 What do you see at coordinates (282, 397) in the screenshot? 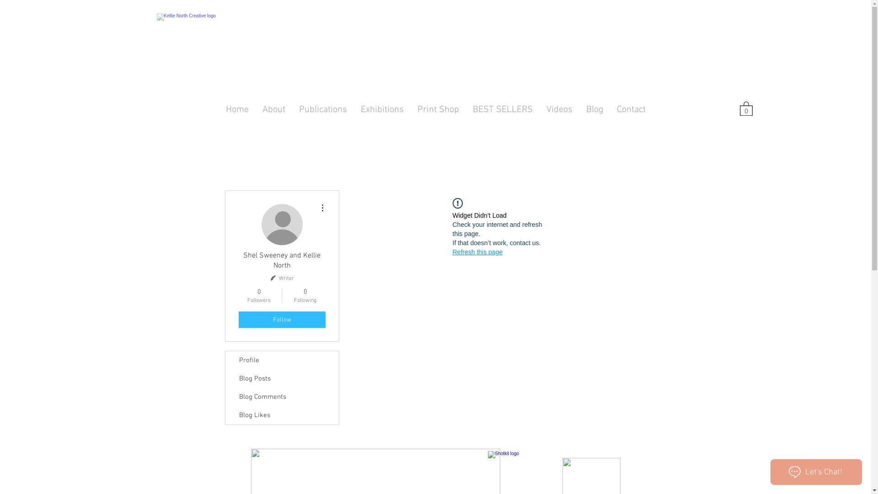
I see `Blog Comments` at bounding box center [282, 397].